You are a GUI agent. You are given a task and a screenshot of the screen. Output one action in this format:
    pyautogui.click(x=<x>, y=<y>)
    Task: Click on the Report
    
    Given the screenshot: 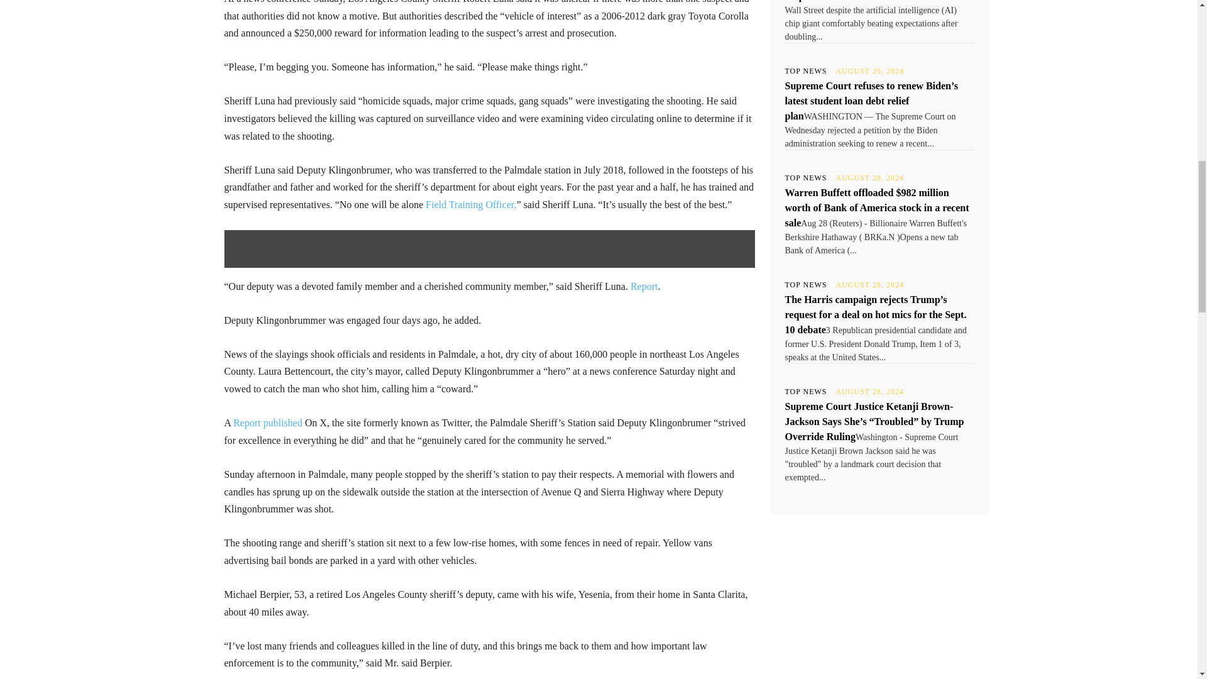 What is the action you would take?
    pyautogui.click(x=644, y=287)
    